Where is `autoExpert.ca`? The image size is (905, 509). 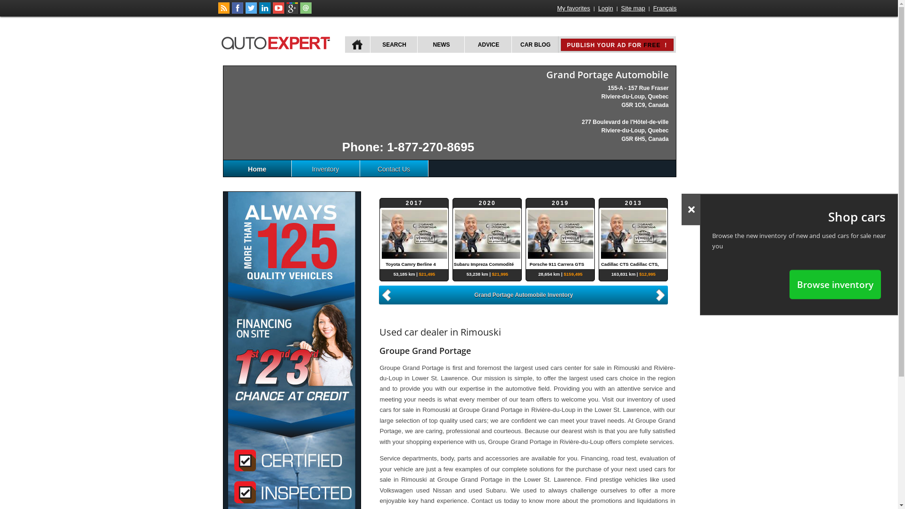 autoExpert.ca is located at coordinates (278, 41).